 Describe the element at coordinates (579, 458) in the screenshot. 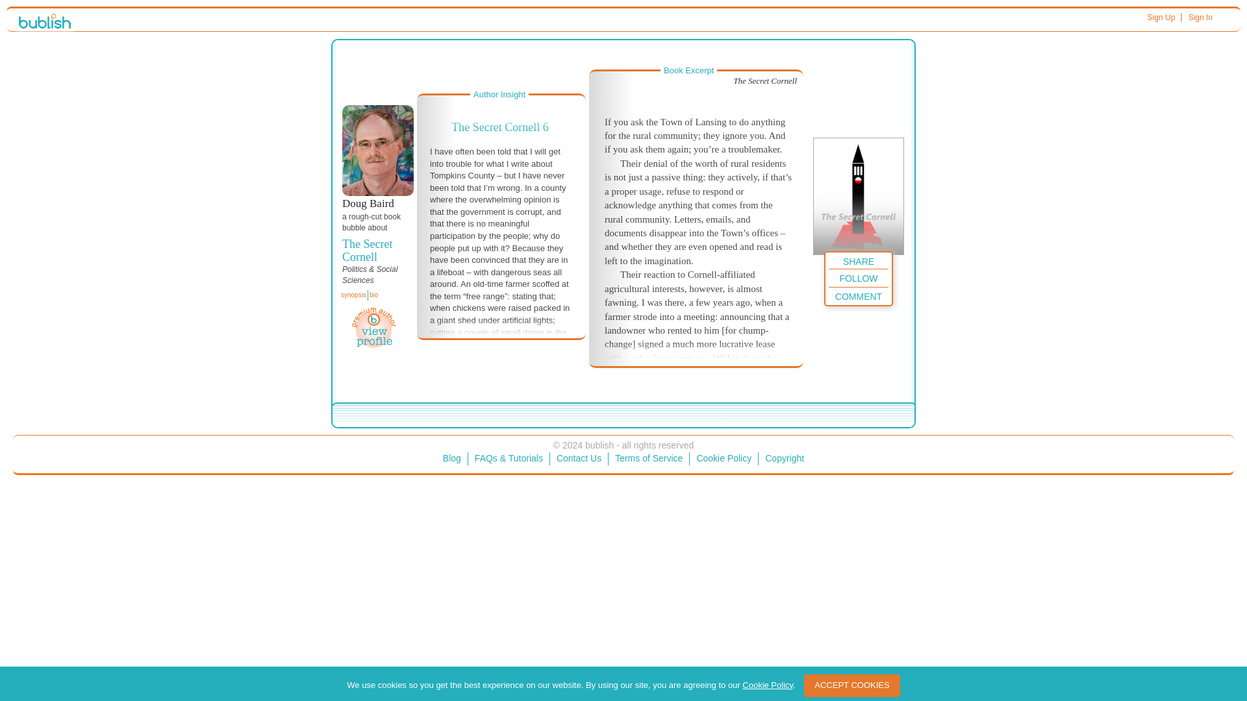

I see `Contact Us` at that location.